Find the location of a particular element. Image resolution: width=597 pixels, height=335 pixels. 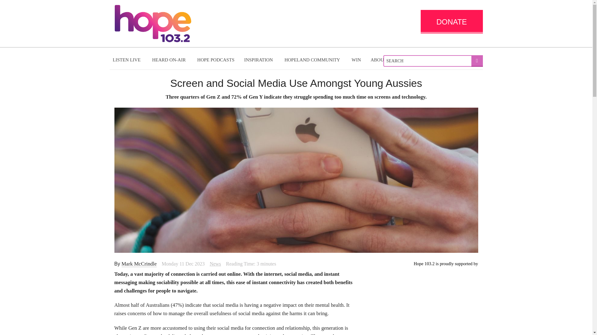

HOPE PODCASTS is located at coordinates (216, 60).